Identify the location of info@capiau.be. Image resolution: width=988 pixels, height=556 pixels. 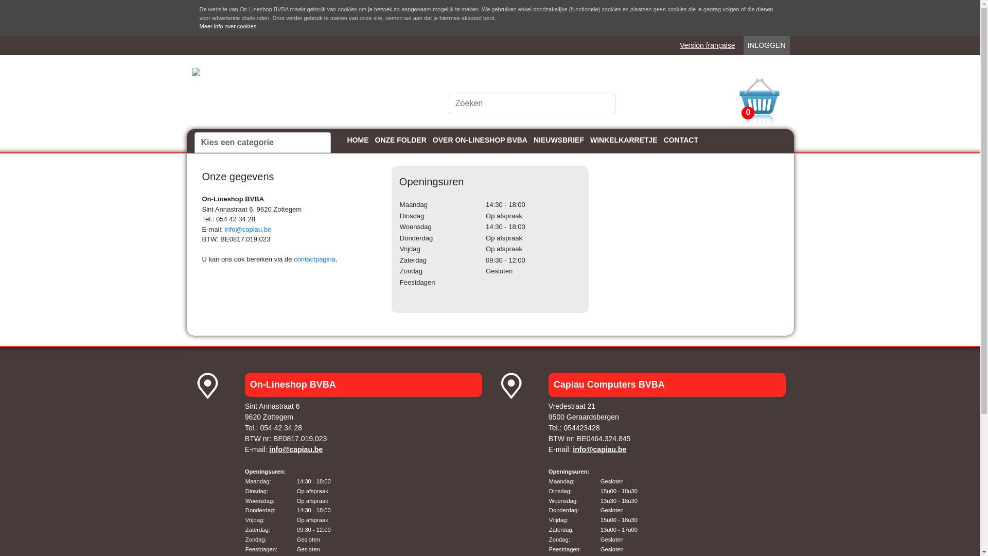
(599, 449).